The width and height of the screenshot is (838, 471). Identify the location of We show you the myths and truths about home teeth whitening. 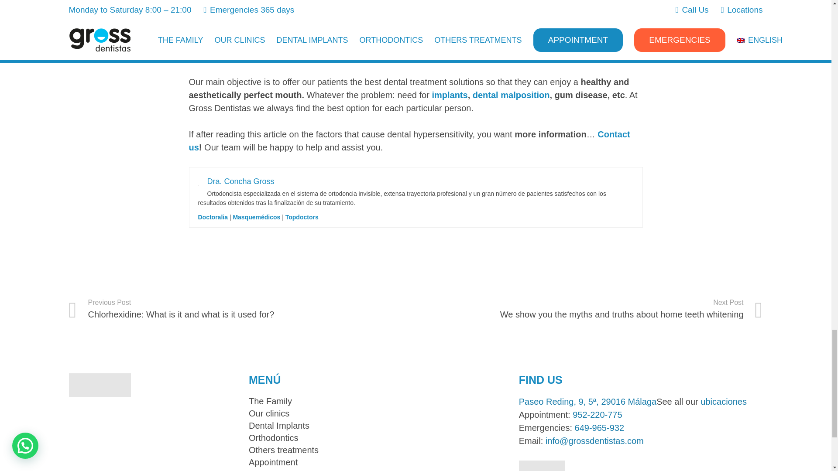
(589, 309).